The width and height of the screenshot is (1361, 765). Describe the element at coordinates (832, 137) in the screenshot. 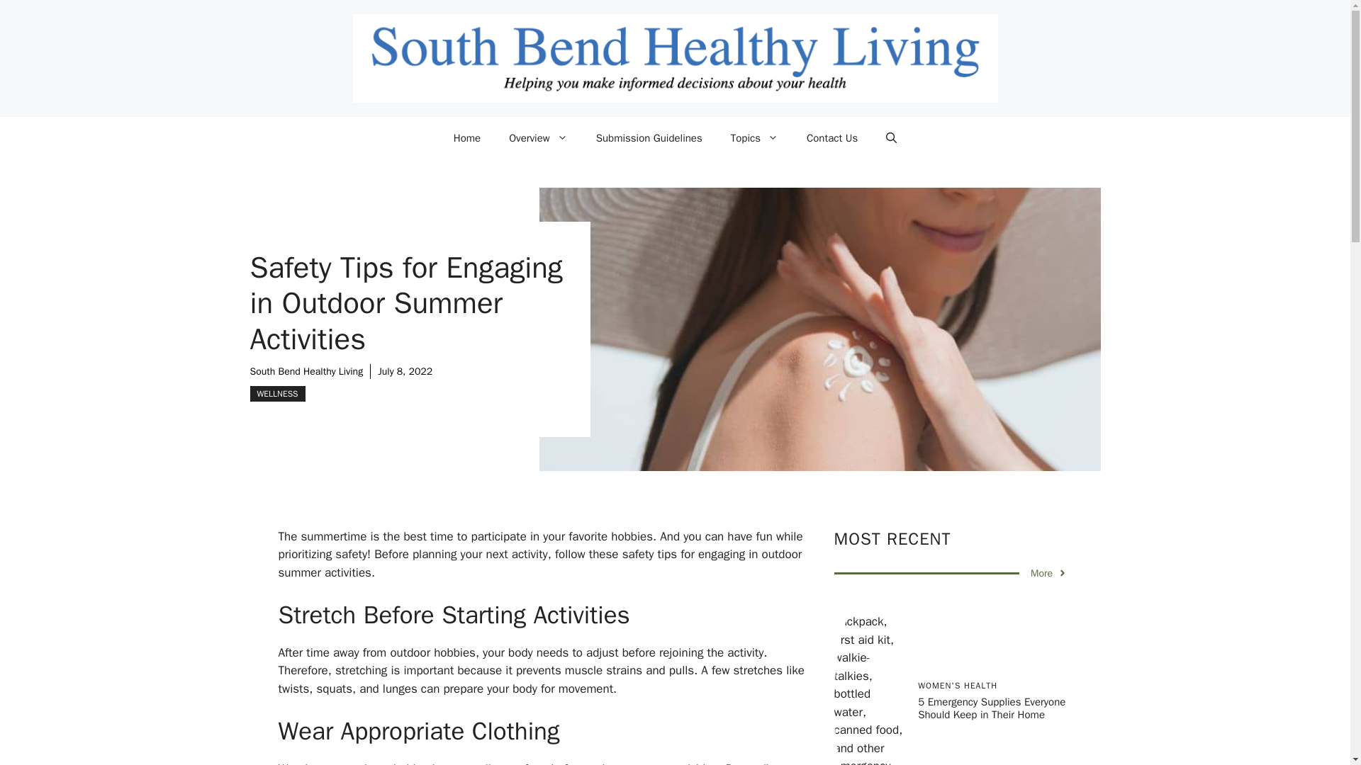

I see `Contact Us` at that location.